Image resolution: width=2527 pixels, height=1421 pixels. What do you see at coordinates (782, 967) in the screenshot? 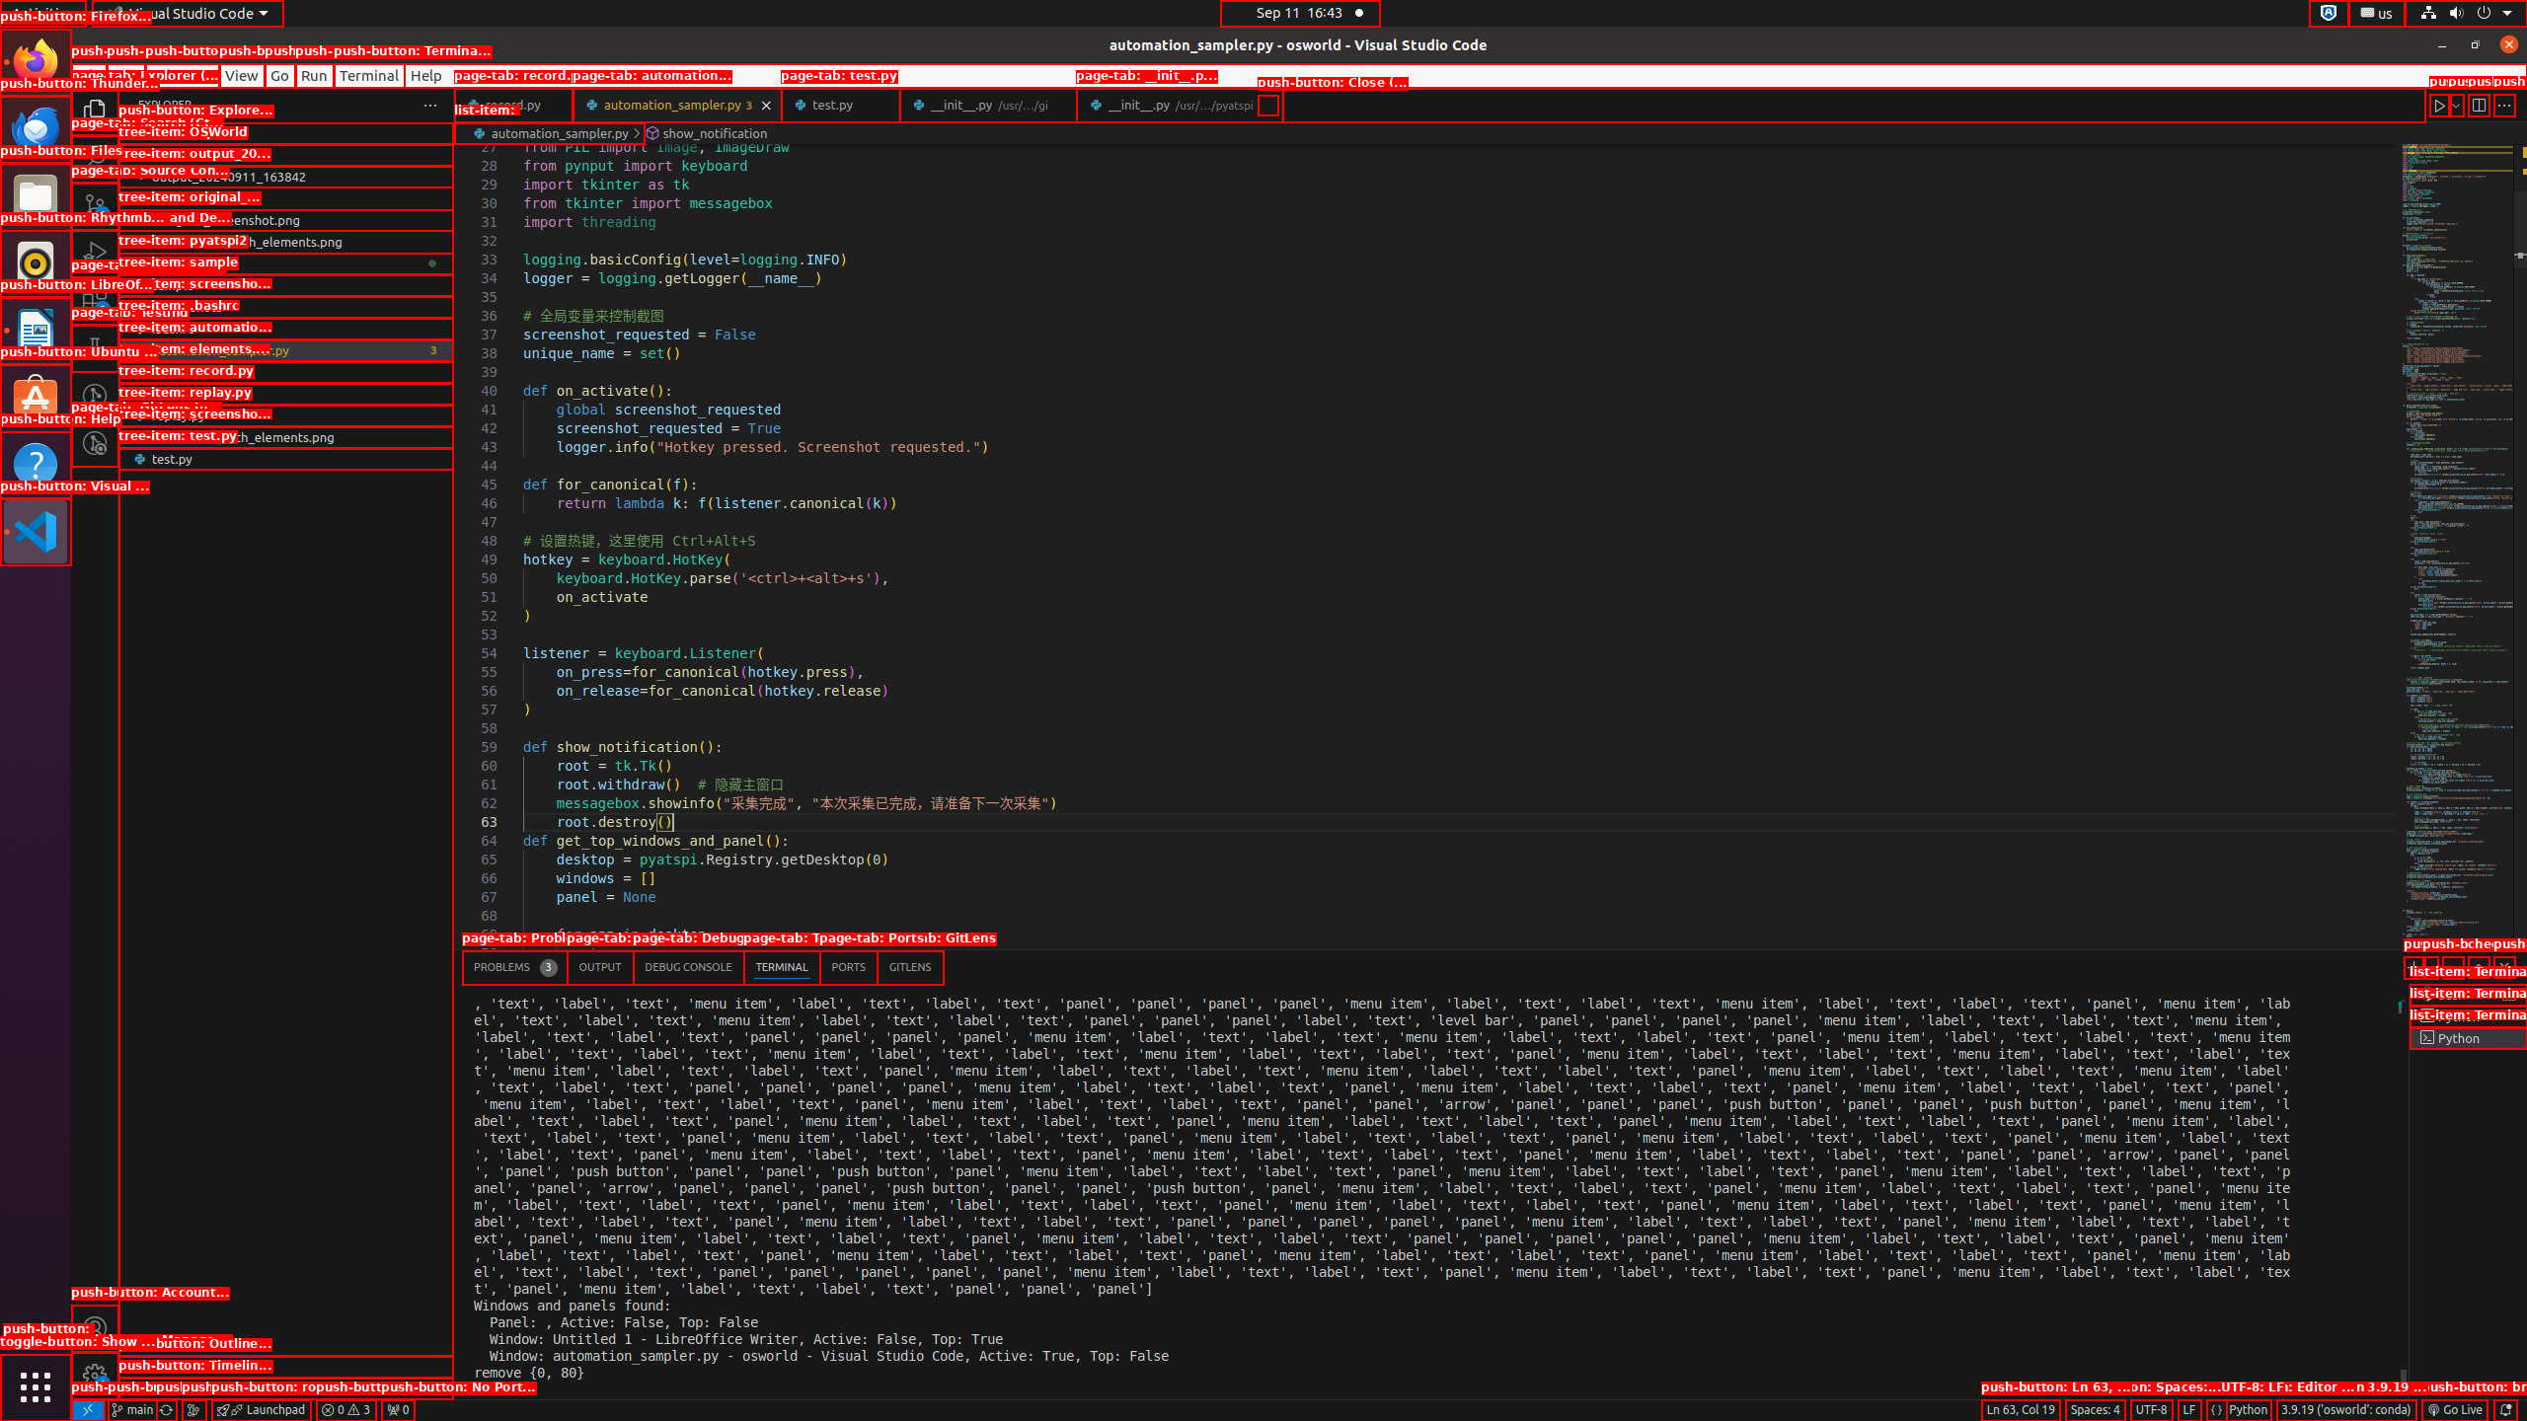
I see `Terminal (Ctrl+`)` at bounding box center [782, 967].